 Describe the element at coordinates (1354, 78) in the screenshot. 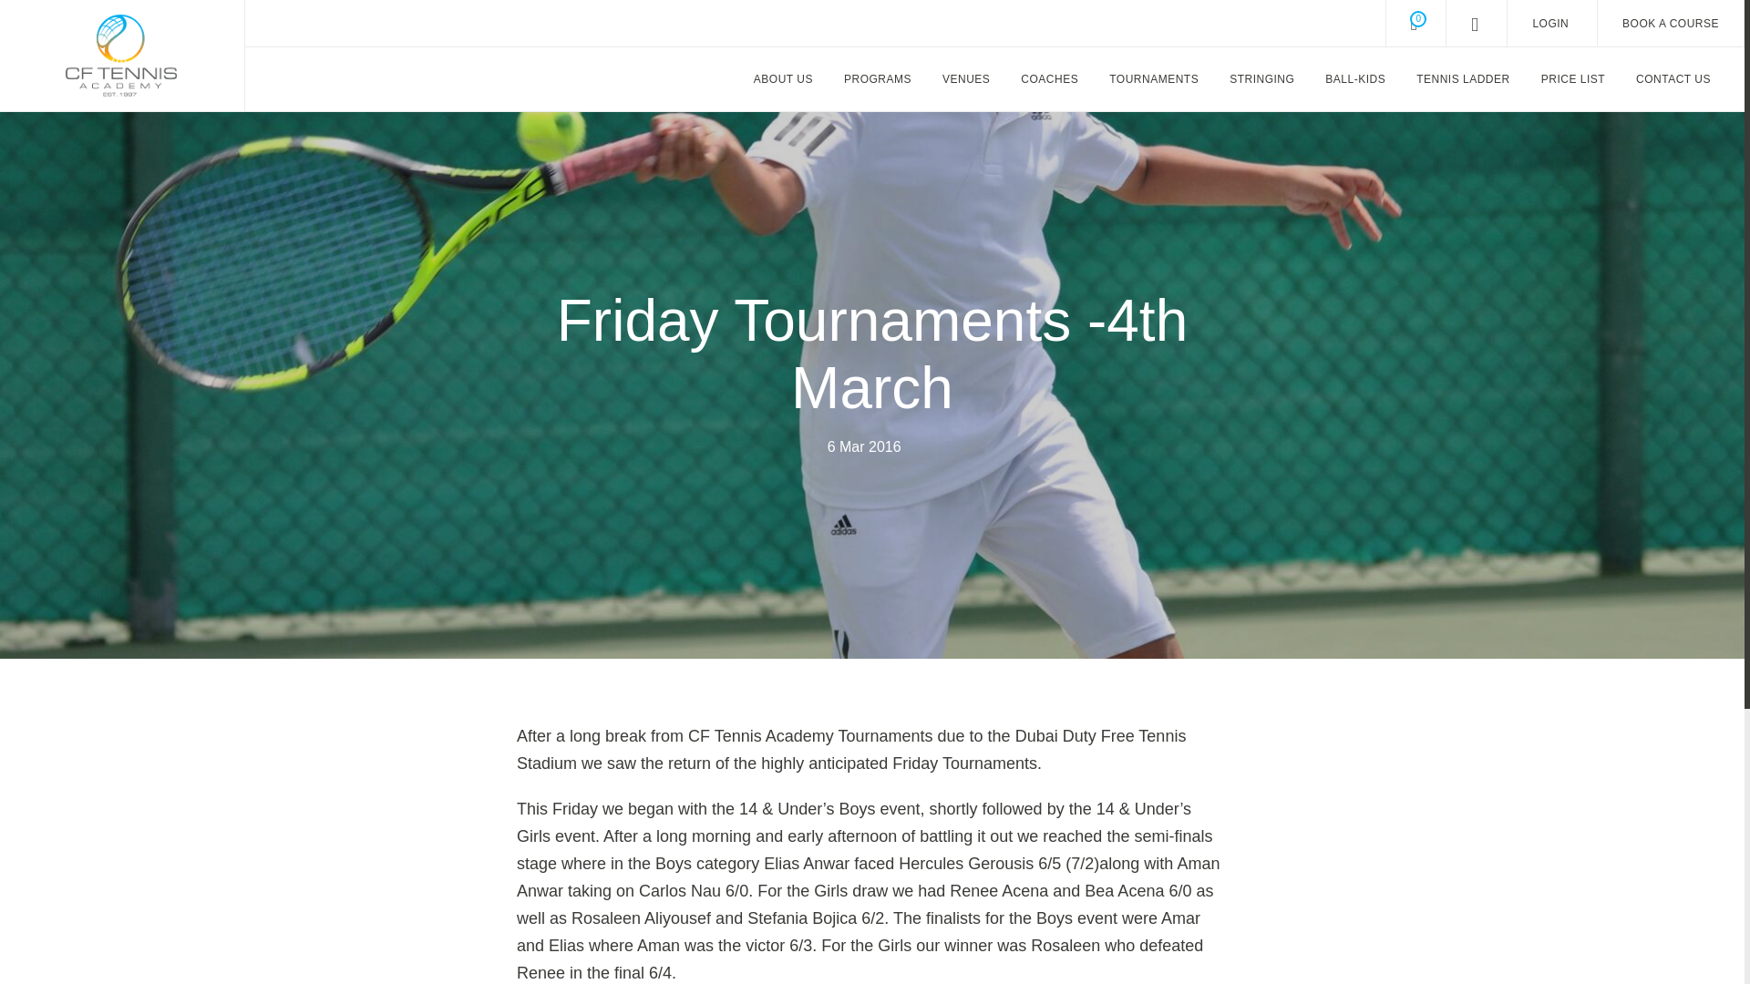

I see `BALL-KIDS` at that location.